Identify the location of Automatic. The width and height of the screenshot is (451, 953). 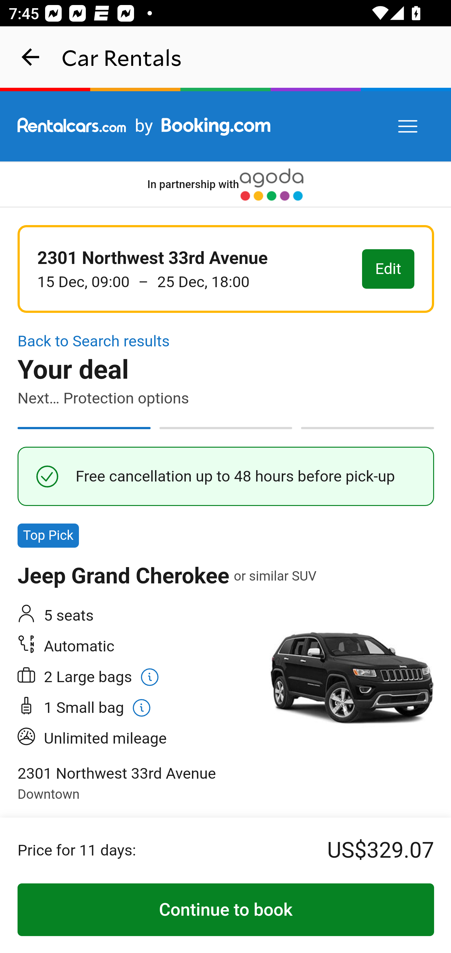
(137, 646).